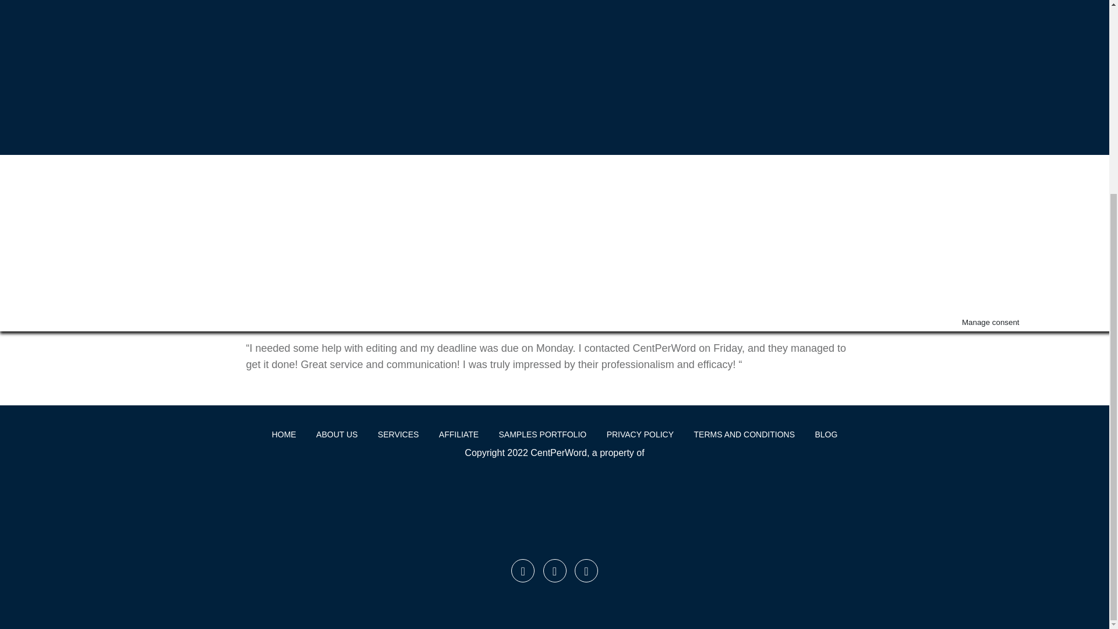 The width and height of the screenshot is (1118, 629). I want to click on ABOUT US, so click(337, 434).